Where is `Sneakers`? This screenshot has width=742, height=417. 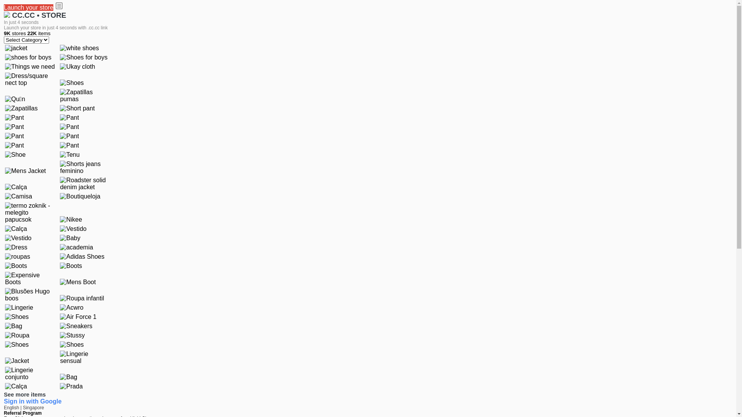
Sneakers is located at coordinates (76, 326).